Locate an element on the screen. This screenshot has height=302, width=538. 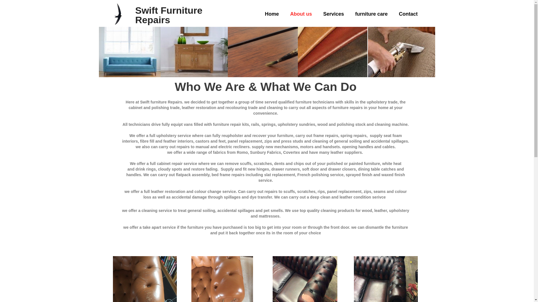
Home is located at coordinates (272, 14).